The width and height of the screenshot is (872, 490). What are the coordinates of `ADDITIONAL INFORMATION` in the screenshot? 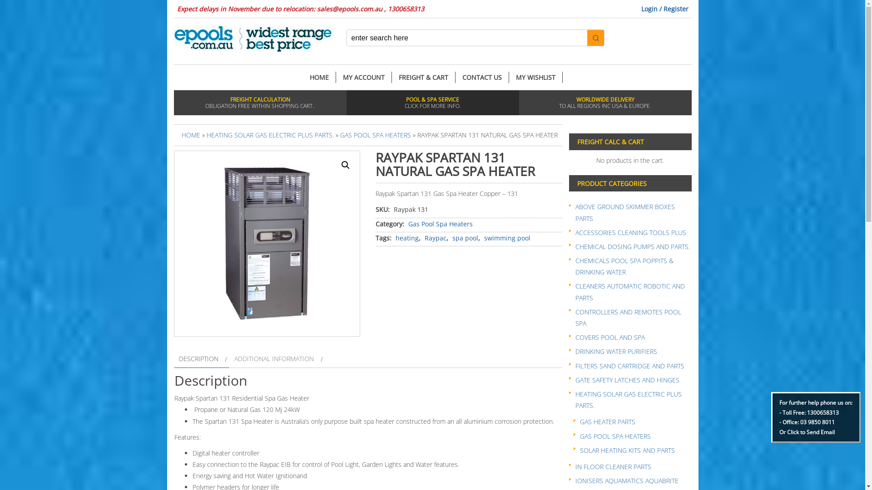 It's located at (274, 358).